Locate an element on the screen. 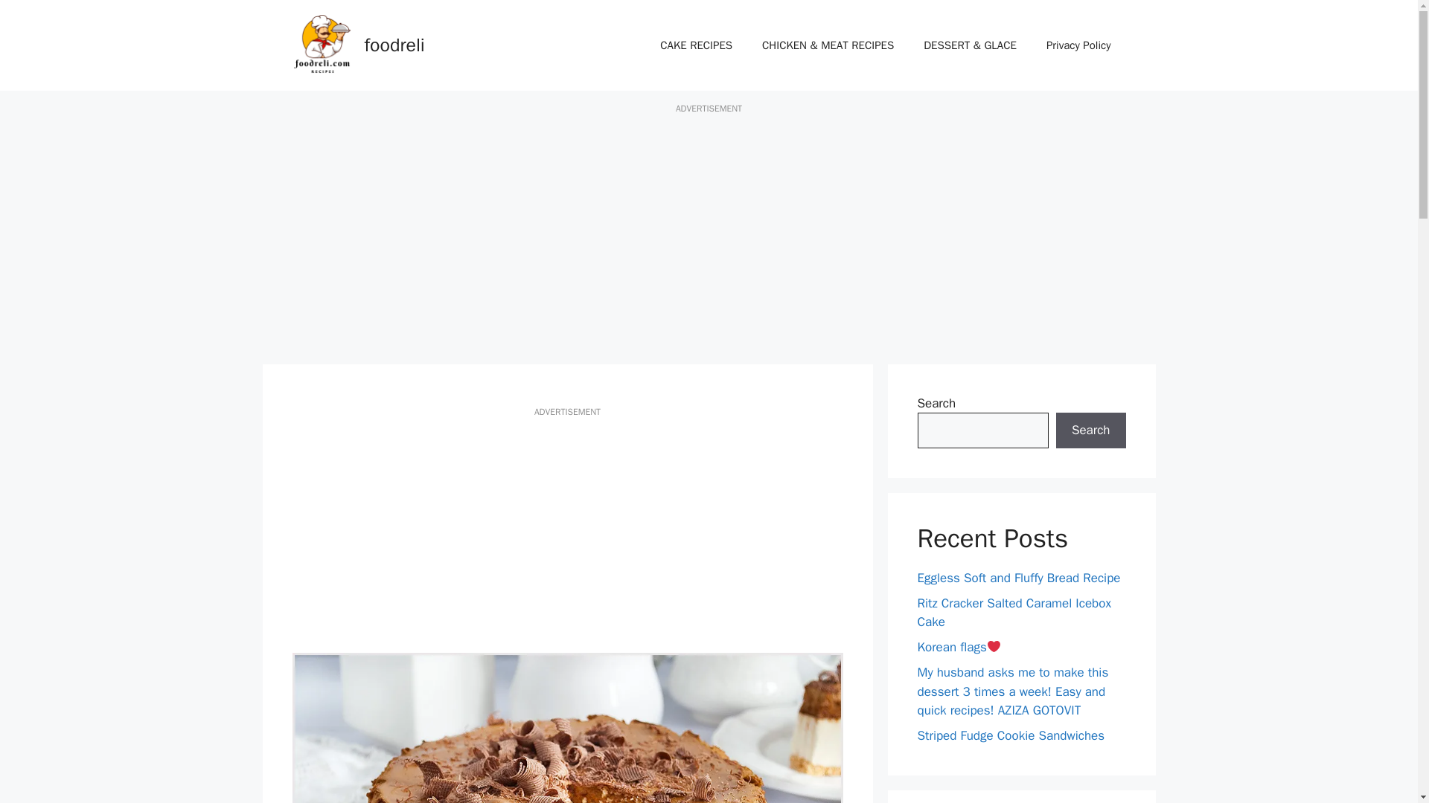 This screenshot has height=803, width=1429. Search is located at coordinates (1090, 430).